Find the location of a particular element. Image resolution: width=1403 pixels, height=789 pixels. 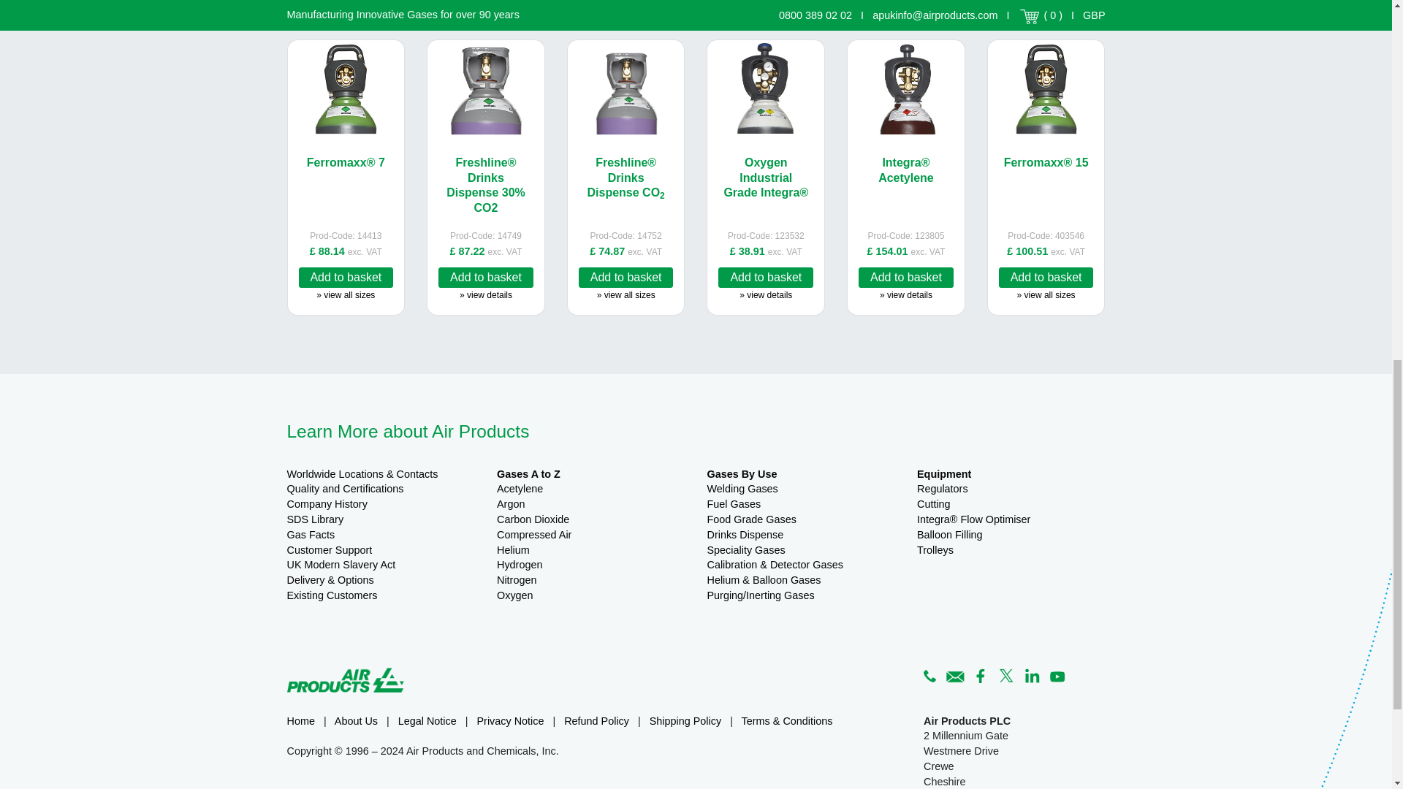

Call Us is located at coordinates (929, 674).